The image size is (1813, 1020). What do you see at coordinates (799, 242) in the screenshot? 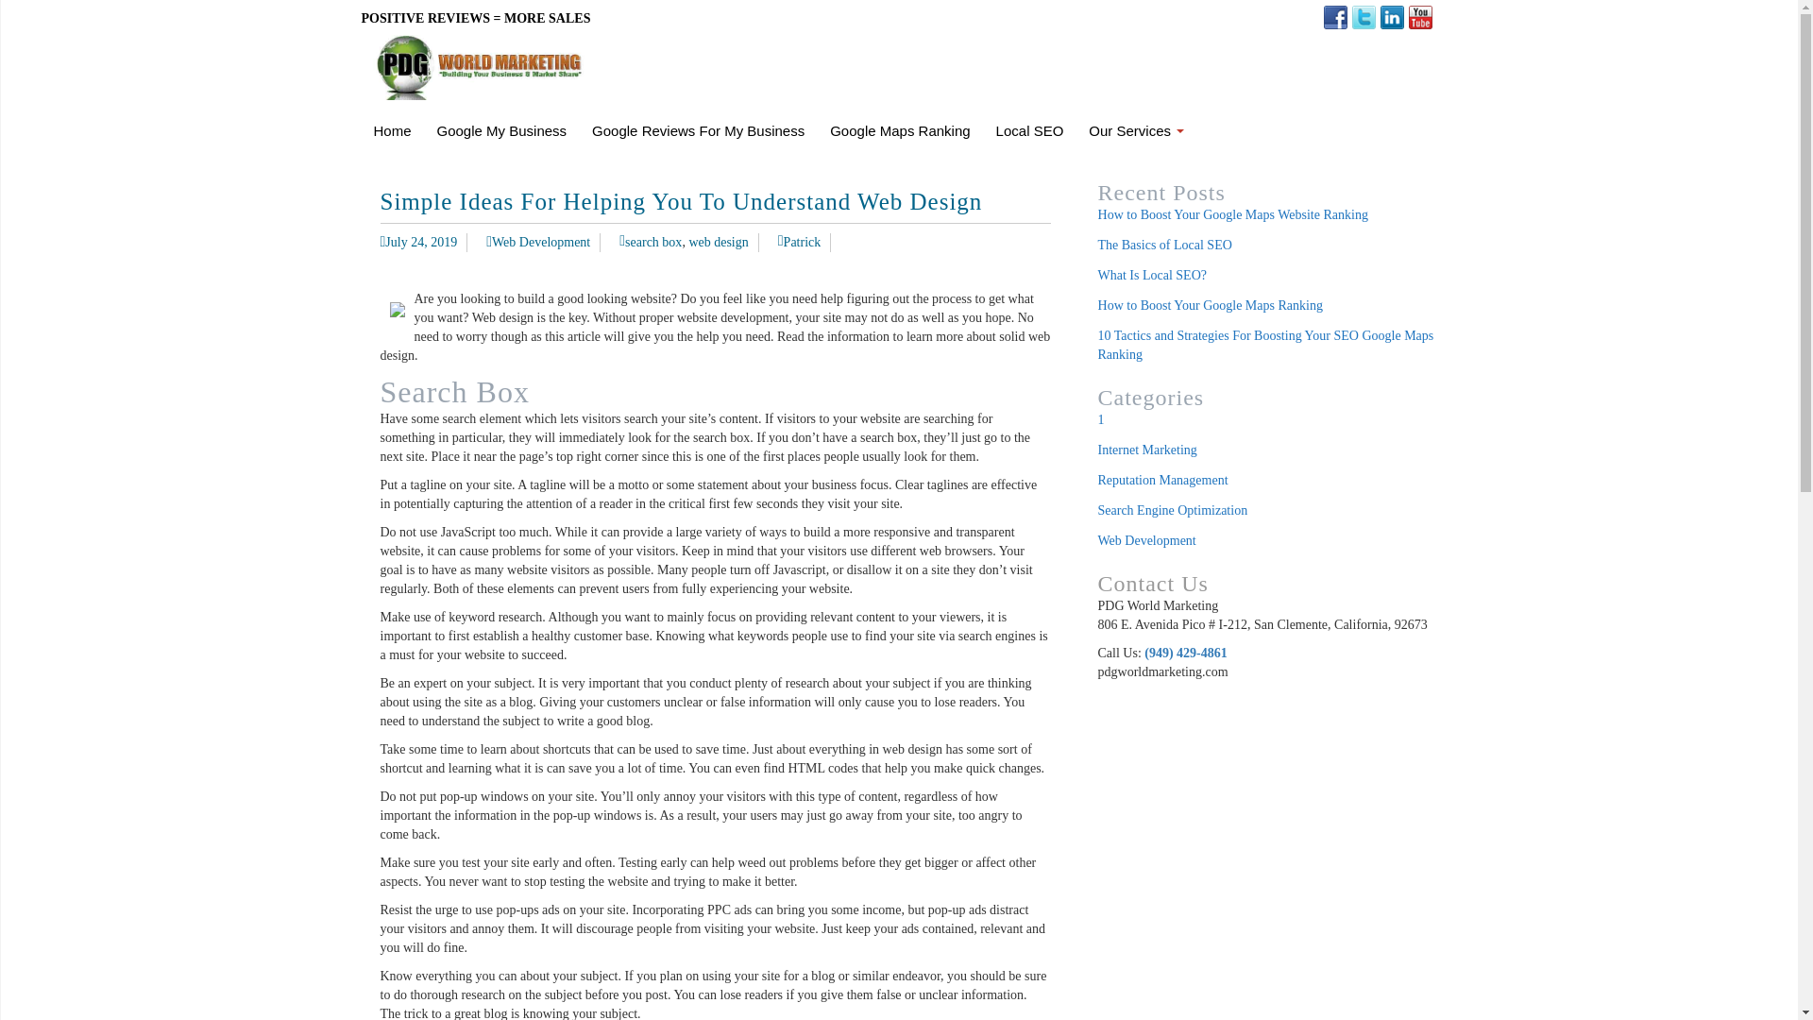
I see `View all posts by Patrick` at bounding box center [799, 242].